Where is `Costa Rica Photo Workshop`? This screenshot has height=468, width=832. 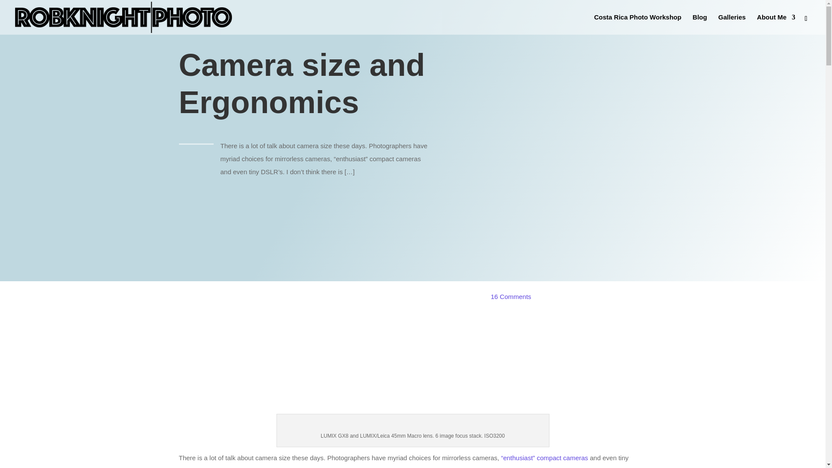
Costa Rica Photo Workshop is located at coordinates (637, 24).